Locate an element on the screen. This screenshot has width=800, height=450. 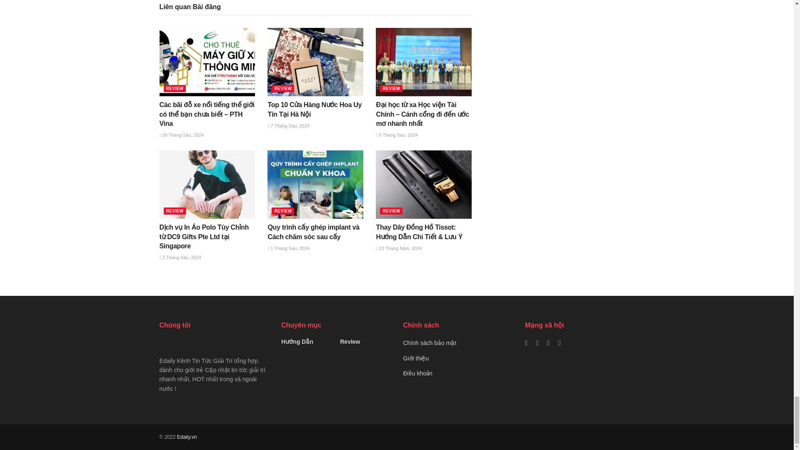
Edaily is located at coordinates (187, 437).